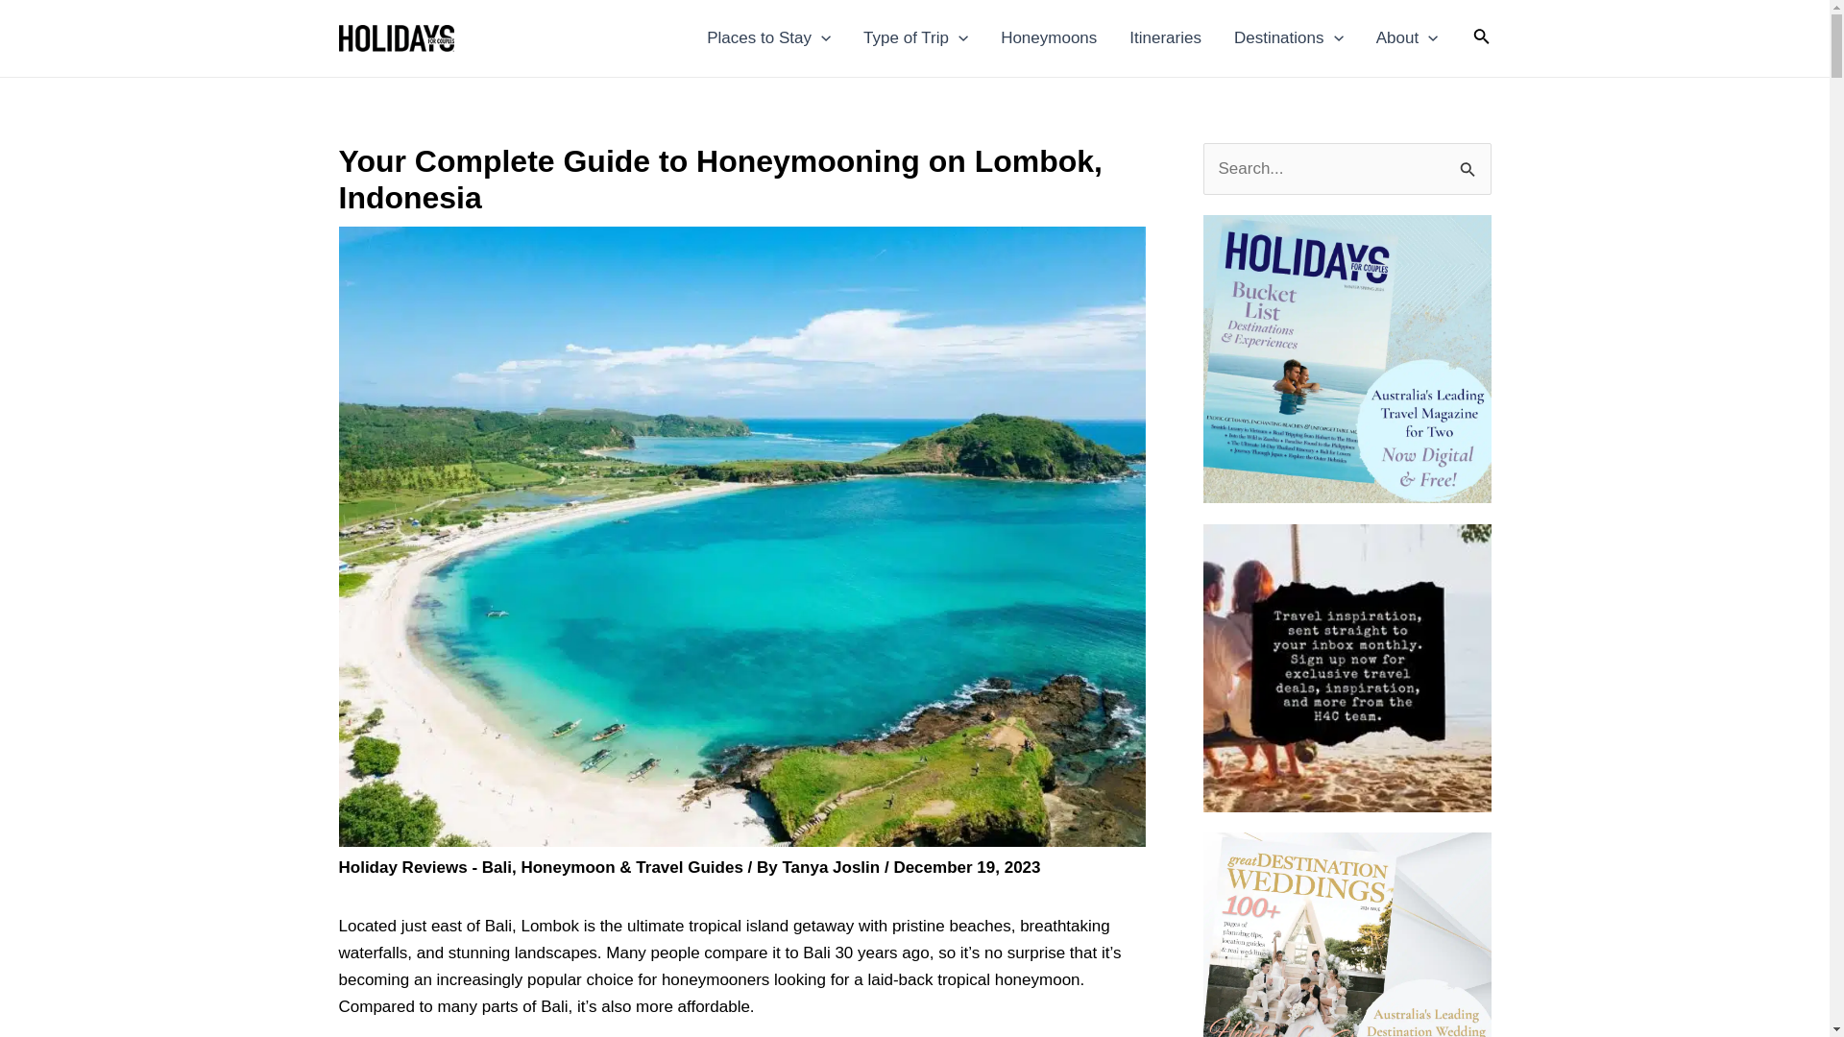  What do you see at coordinates (832, 867) in the screenshot?
I see `View all posts by Tanya Joslin` at bounding box center [832, 867].